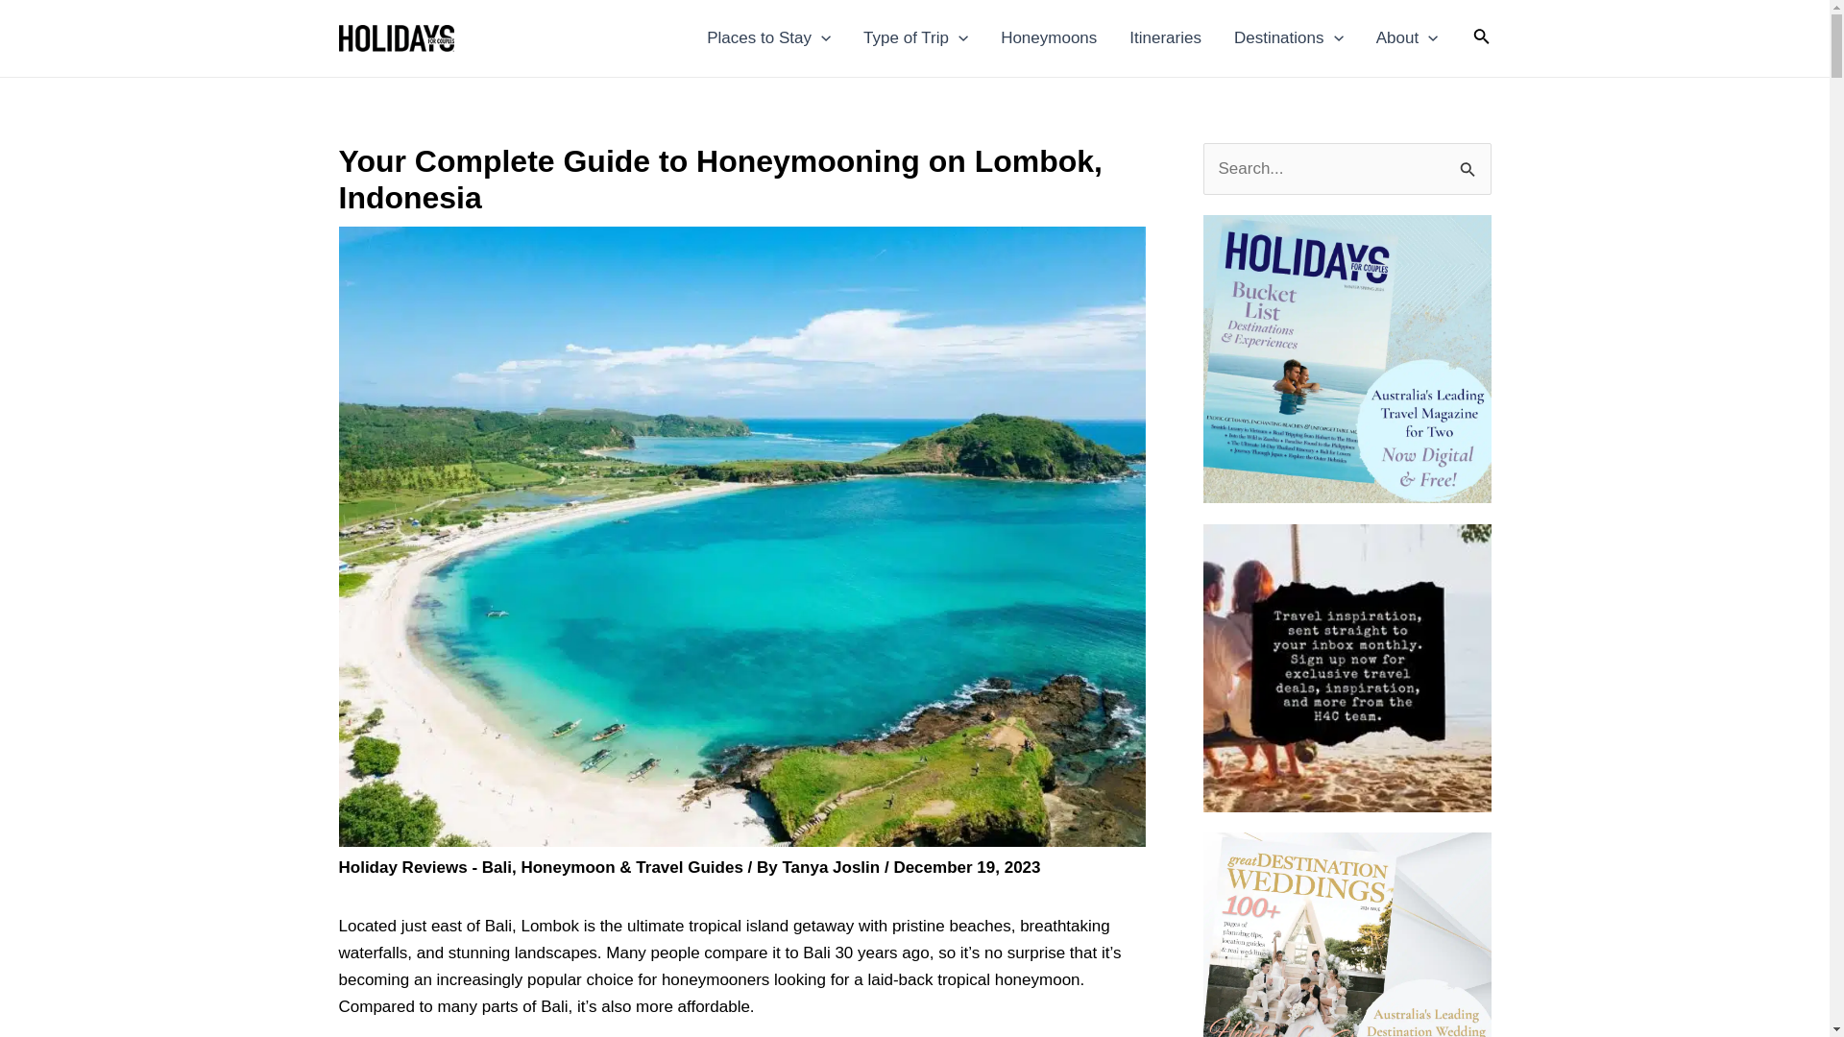  What do you see at coordinates (832, 867) in the screenshot?
I see `View all posts by Tanya Joslin` at bounding box center [832, 867].